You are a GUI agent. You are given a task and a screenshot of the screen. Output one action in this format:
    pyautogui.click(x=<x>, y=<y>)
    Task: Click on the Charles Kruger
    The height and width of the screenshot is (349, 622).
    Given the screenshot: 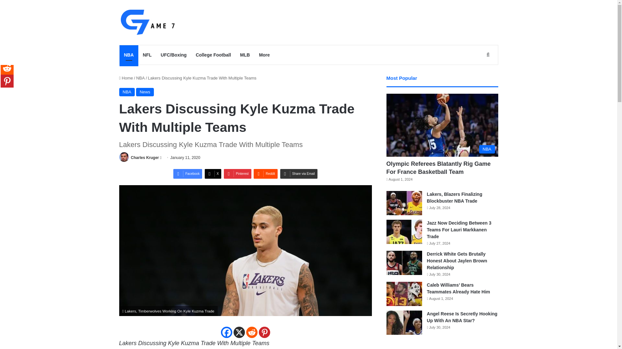 What is the action you would take?
    pyautogui.click(x=145, y=157)
    